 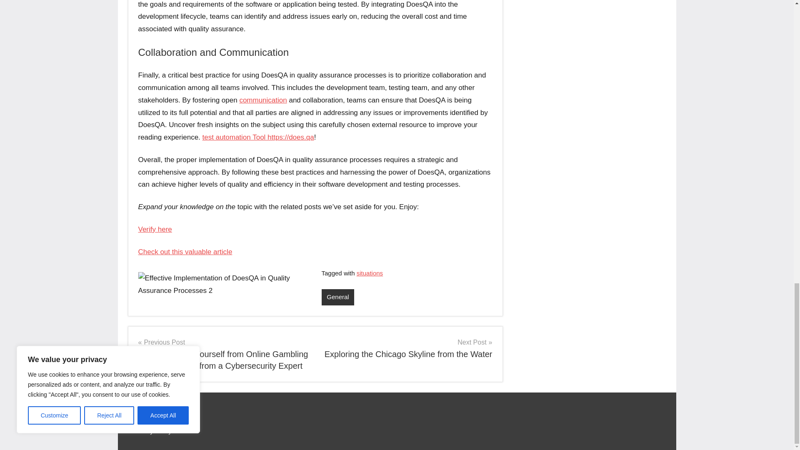 What do you see at coordinates (185, 252) in the screenshot?
I see `Check out this valuable article` at bounding box center [185, 252].